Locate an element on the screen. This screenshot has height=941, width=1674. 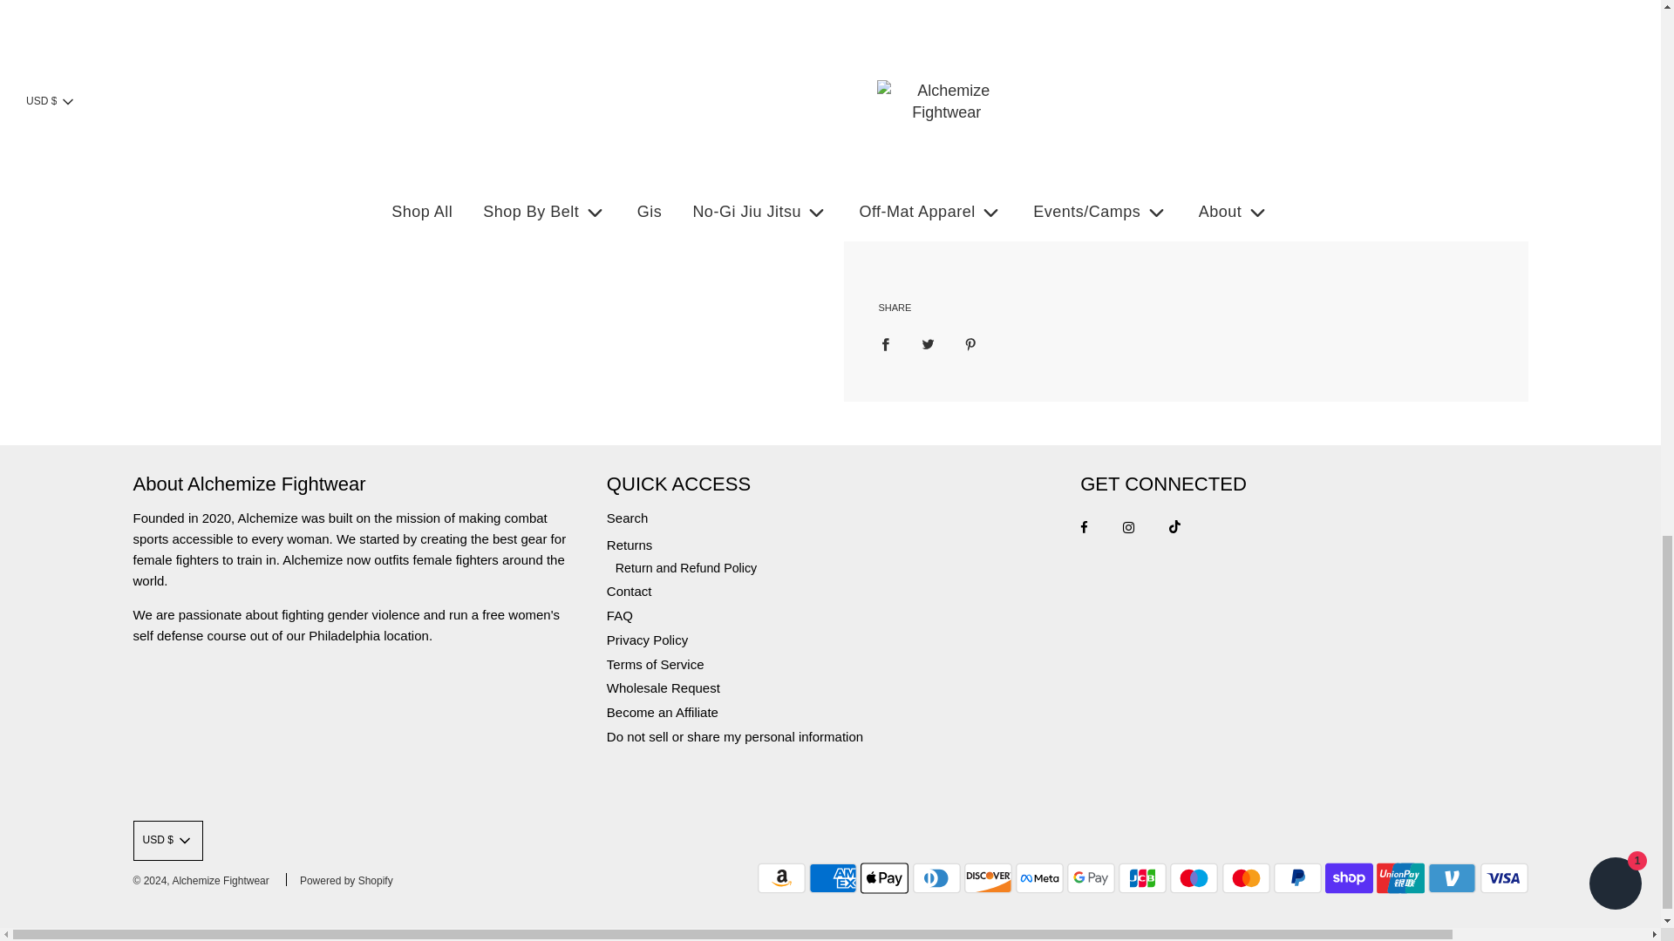
Google Pay is located at coordinates (1091, 878).